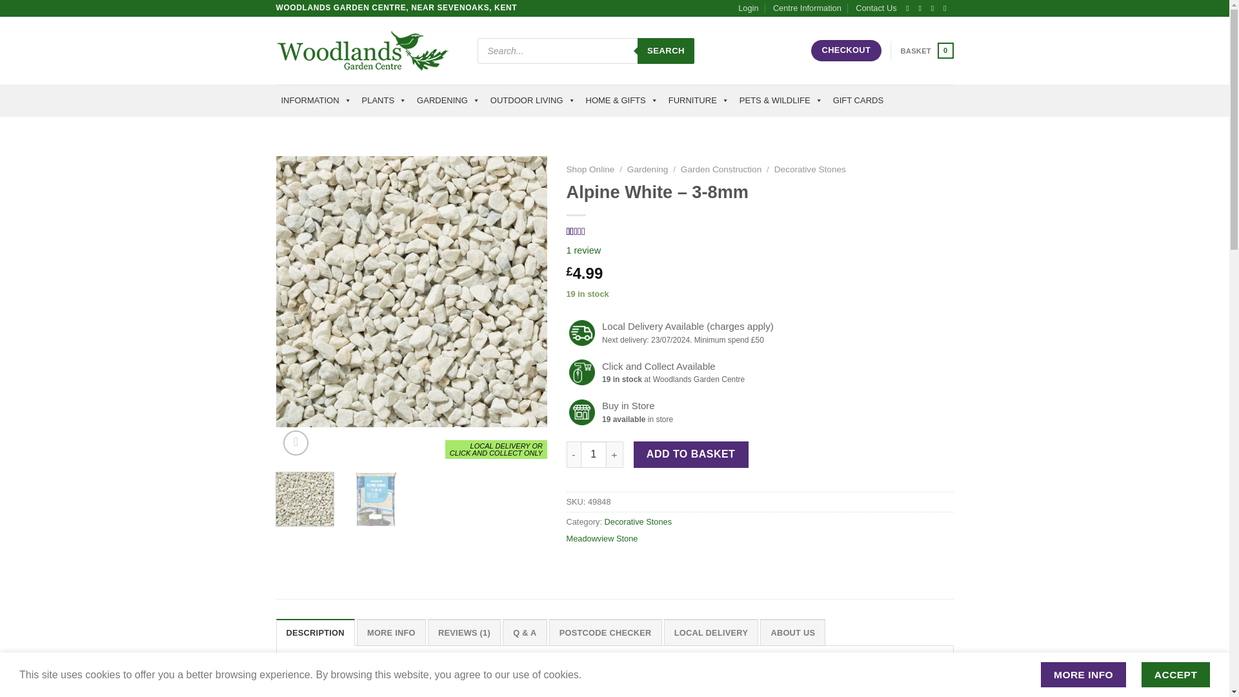  Describe the element at coordinates (594, 454) in the screenshot. I see `1` at that location.